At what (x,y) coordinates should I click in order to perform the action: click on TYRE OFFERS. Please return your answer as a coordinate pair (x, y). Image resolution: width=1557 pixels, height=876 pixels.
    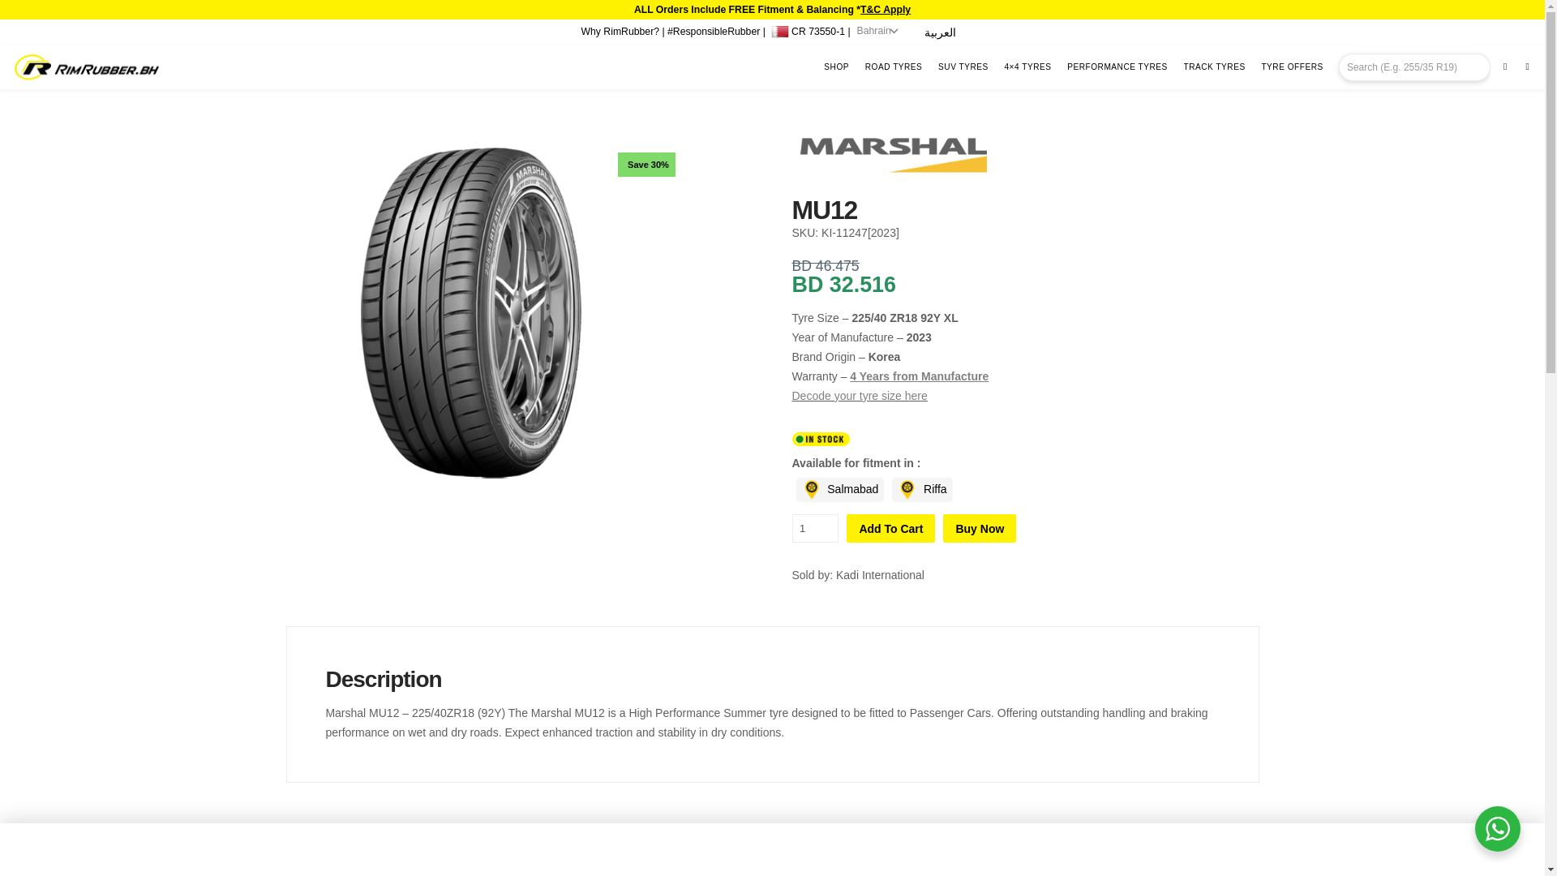
    Looking at the image, I should click on (1295, 67).